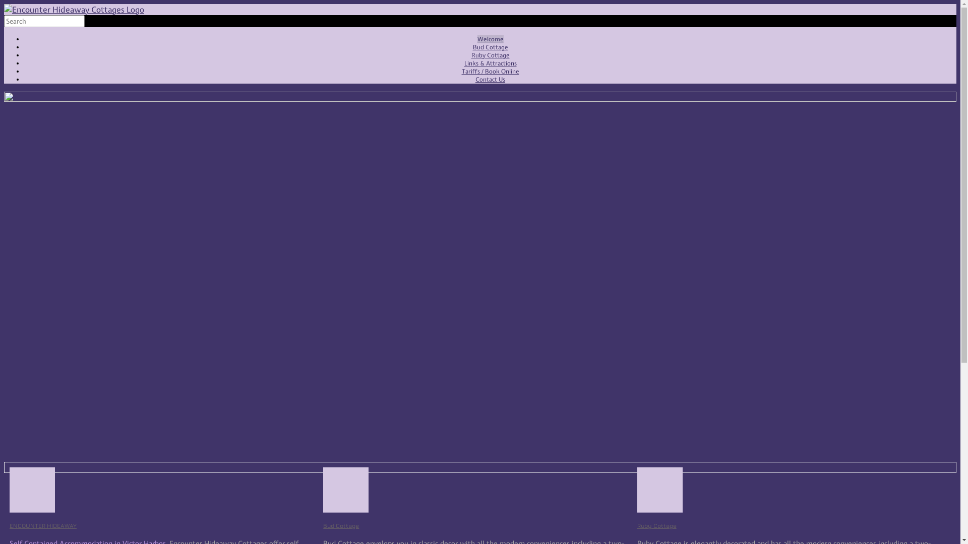 This screenshot has width=968, height=544. What do you see at coordinates (341, 526) in the screenshot?
I see `Bud Cottage` at bounding box center [341, 526].